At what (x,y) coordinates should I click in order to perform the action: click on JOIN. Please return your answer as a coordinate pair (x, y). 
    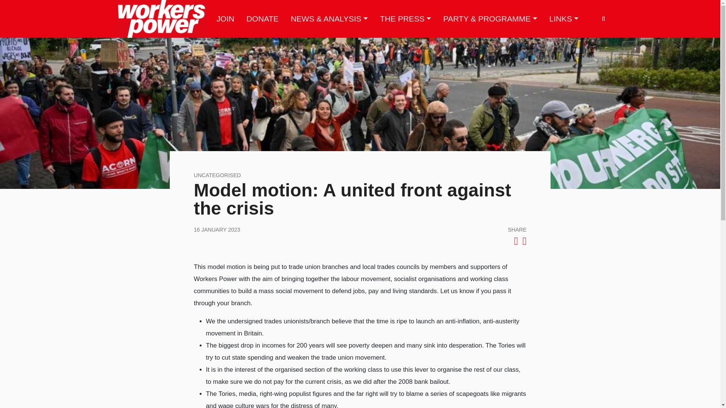
    Looking at the image, I should click on (225, 19).